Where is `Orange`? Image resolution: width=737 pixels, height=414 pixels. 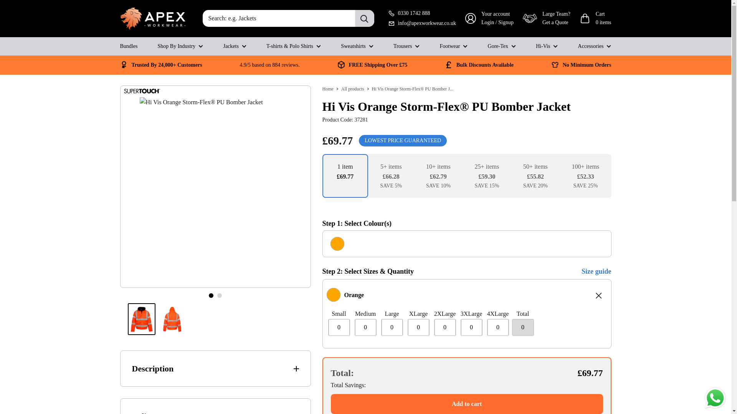
Orange is located at coordinates (333, 294).